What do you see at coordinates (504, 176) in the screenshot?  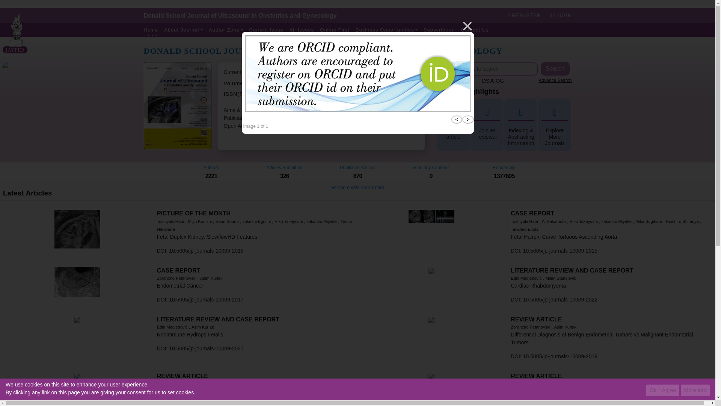 I see `LOGIN` at bounding box center [504, 176].